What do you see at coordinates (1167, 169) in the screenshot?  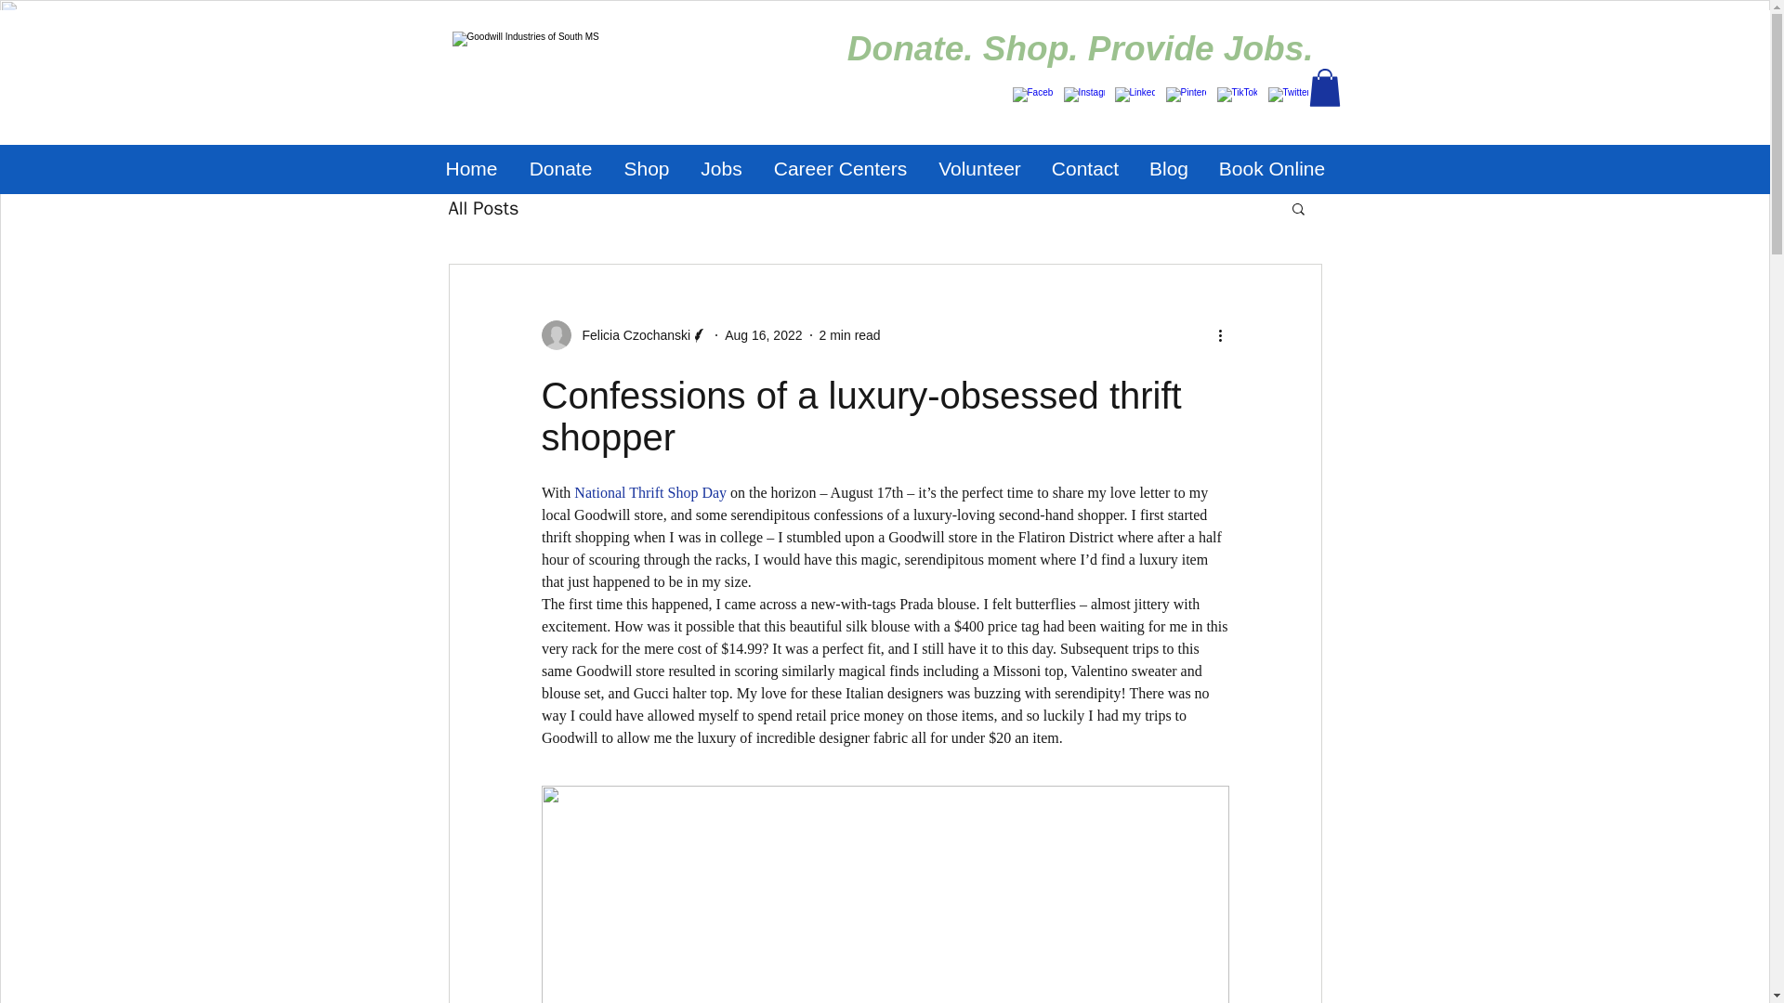 I see `Blog` at bounding box center [1167, 169].